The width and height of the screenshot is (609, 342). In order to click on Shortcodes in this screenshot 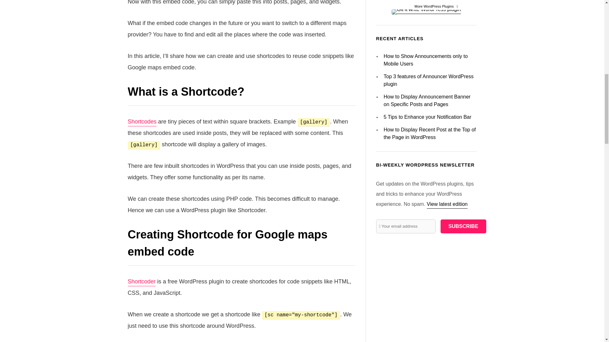, I will do `click(142, 122)`.